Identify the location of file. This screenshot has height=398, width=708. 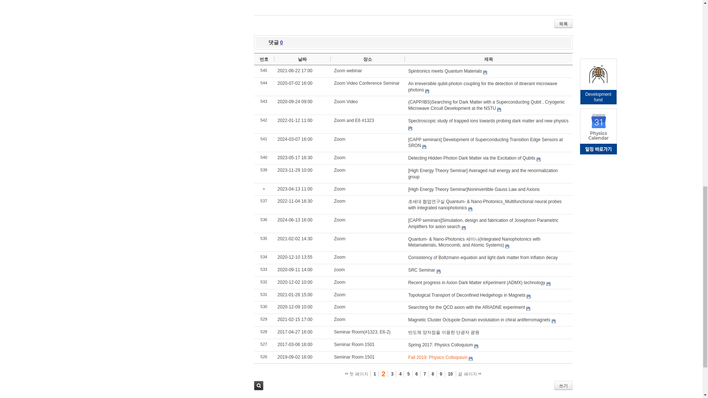
(538, 159).